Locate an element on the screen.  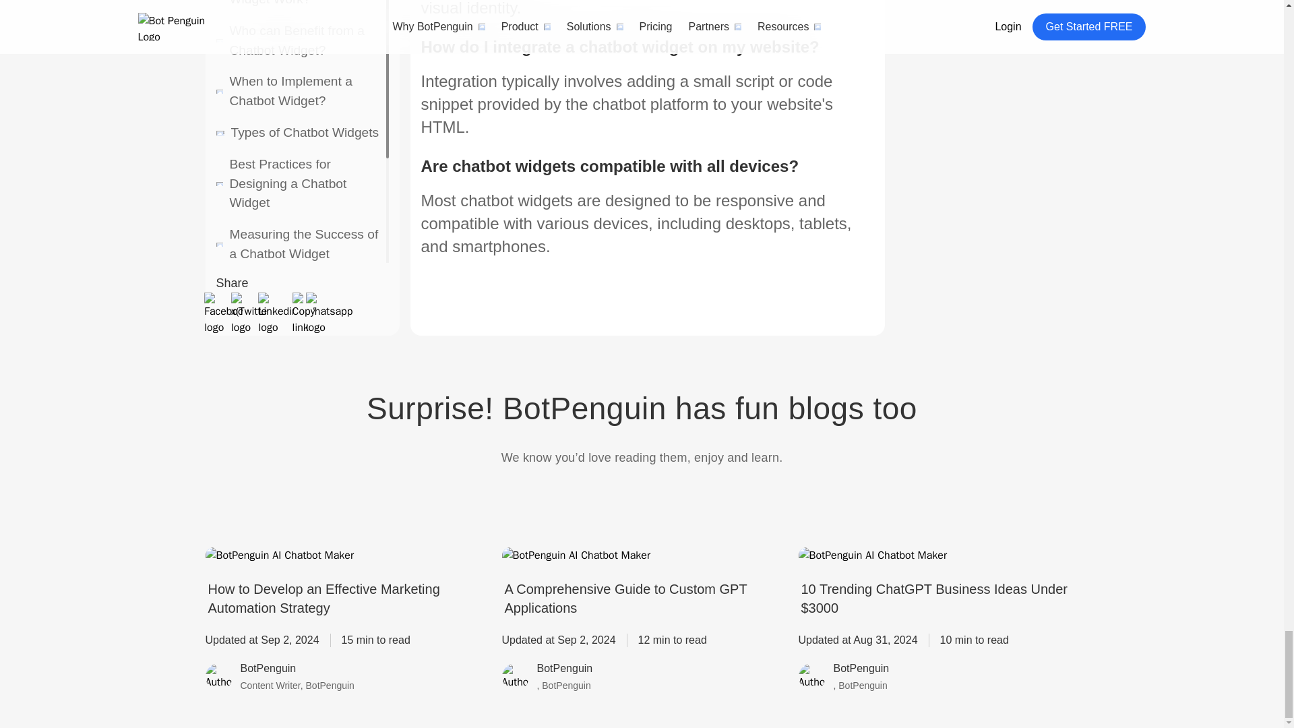
How to Develop an Effective Marketing Automation Strategy is located at coordinates (345, 598).